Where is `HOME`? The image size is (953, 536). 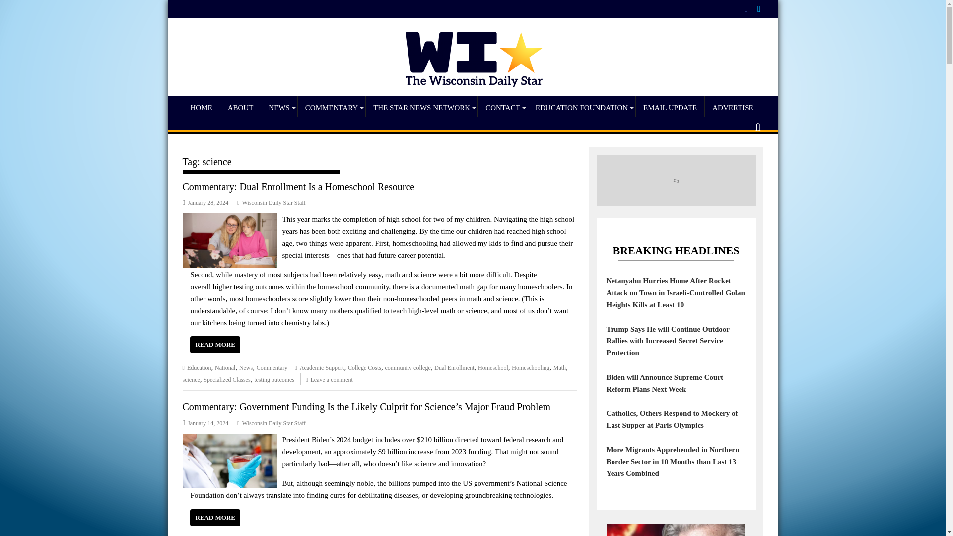
HOME is located at coordinates (201, 107).